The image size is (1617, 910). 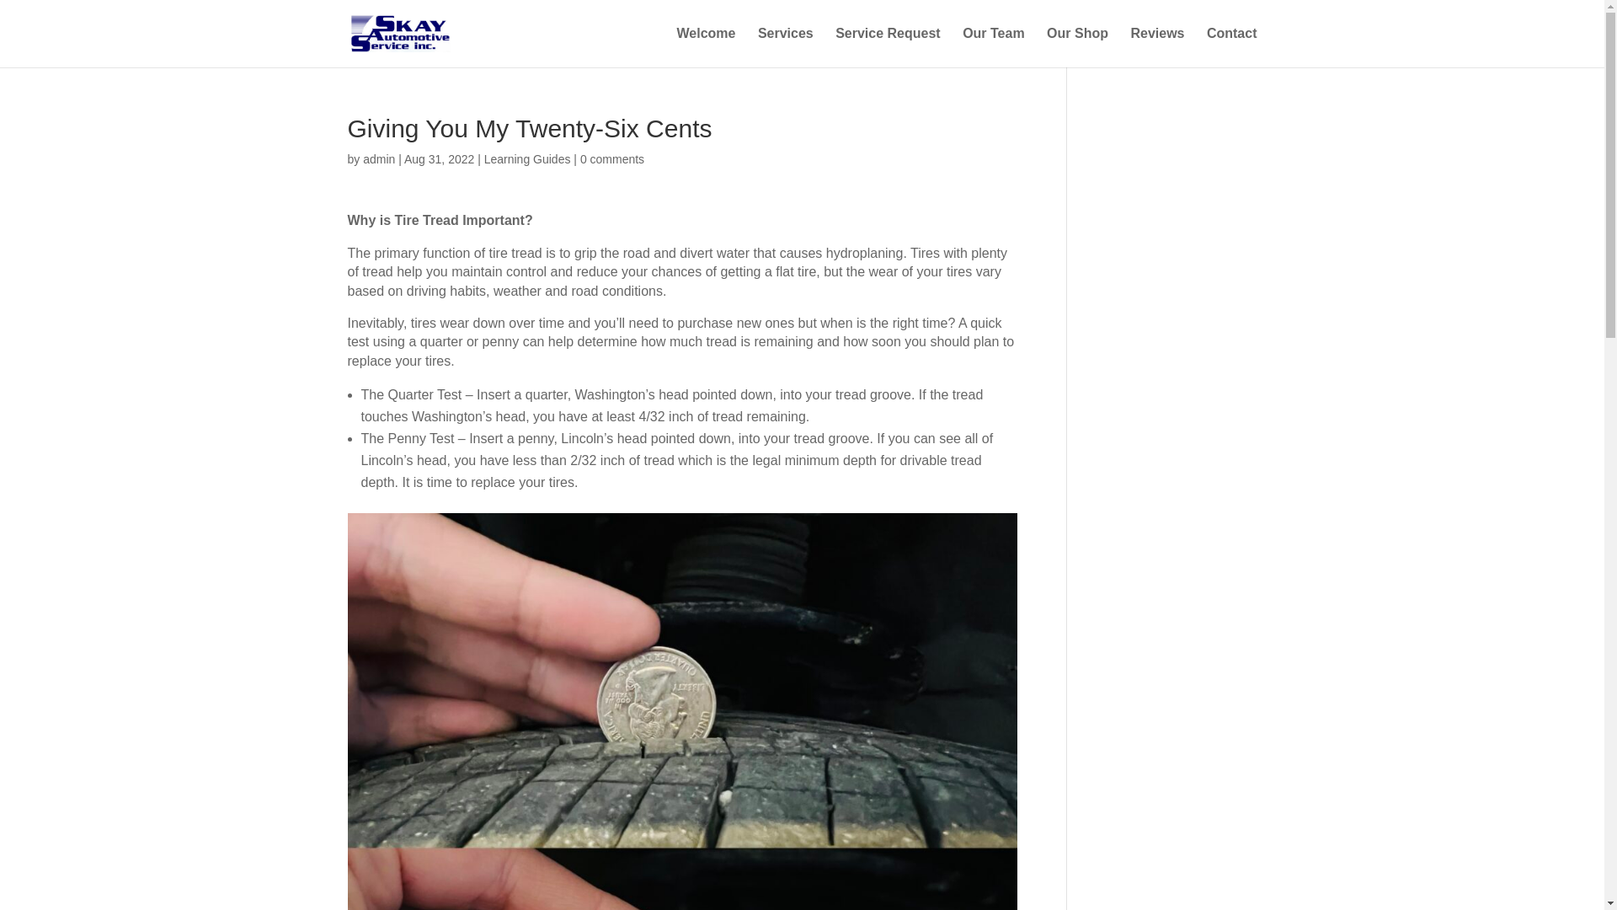 I want to click on Welcome, so click(x=706, y=47).